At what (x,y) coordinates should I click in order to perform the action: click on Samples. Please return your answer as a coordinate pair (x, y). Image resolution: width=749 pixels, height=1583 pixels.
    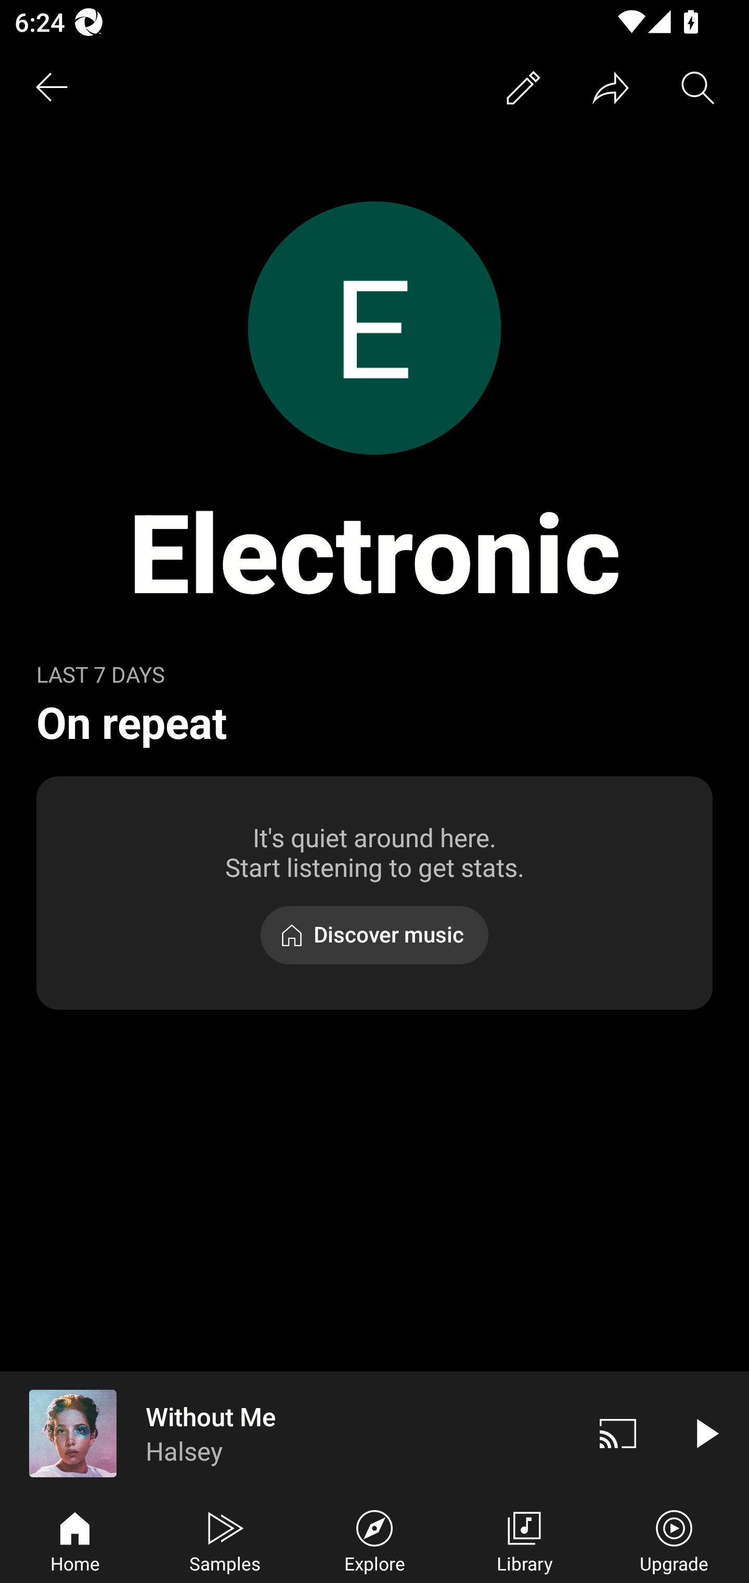
    Looking at the image, I should click on (225, 1539).